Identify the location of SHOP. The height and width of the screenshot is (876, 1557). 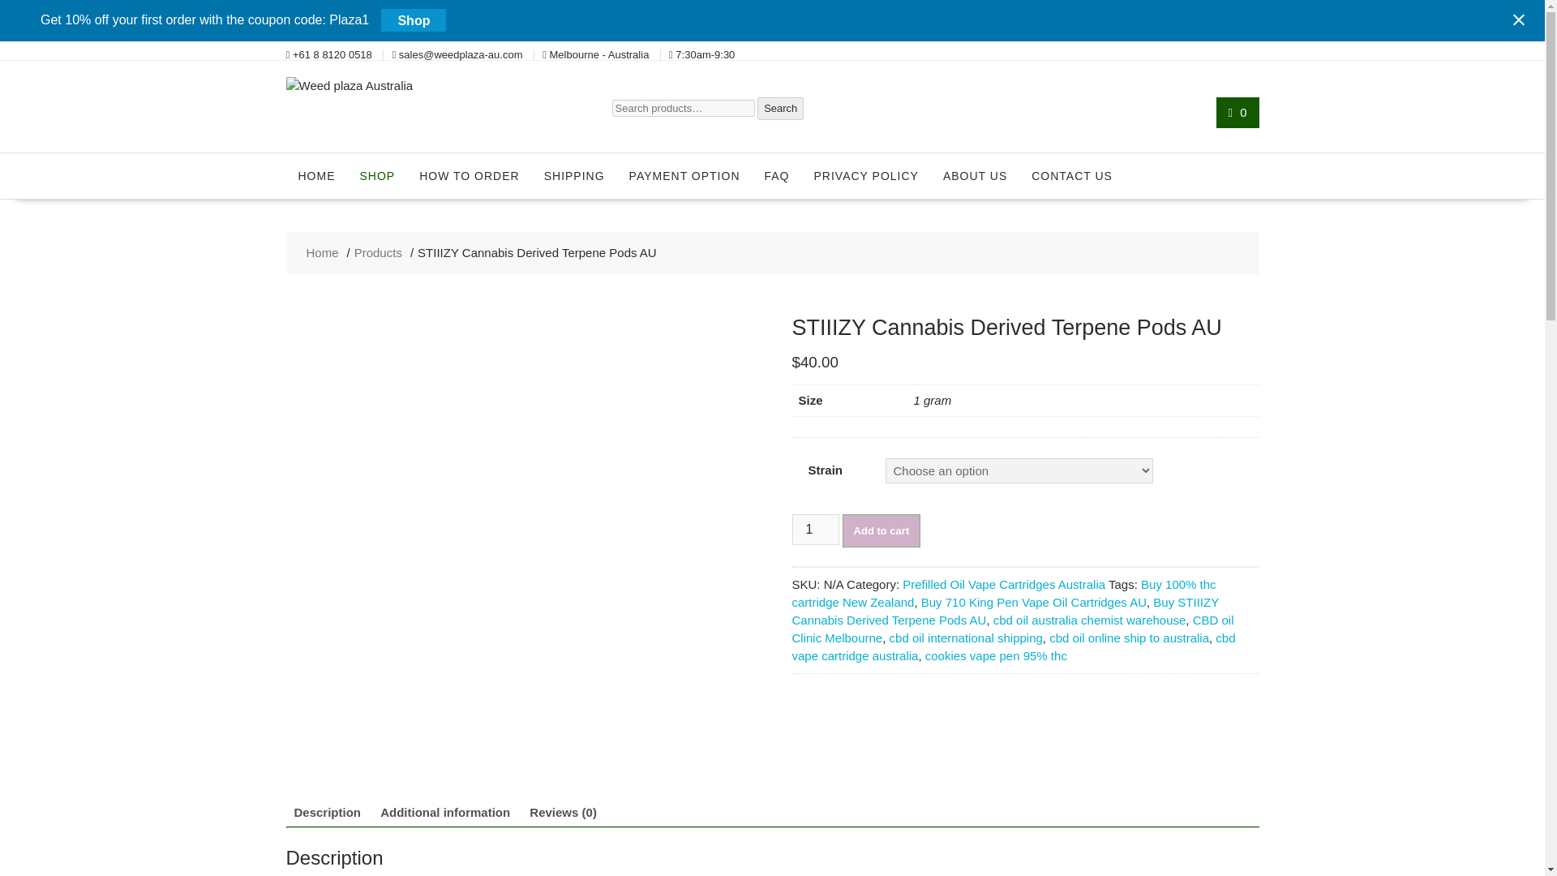
(376, 176).